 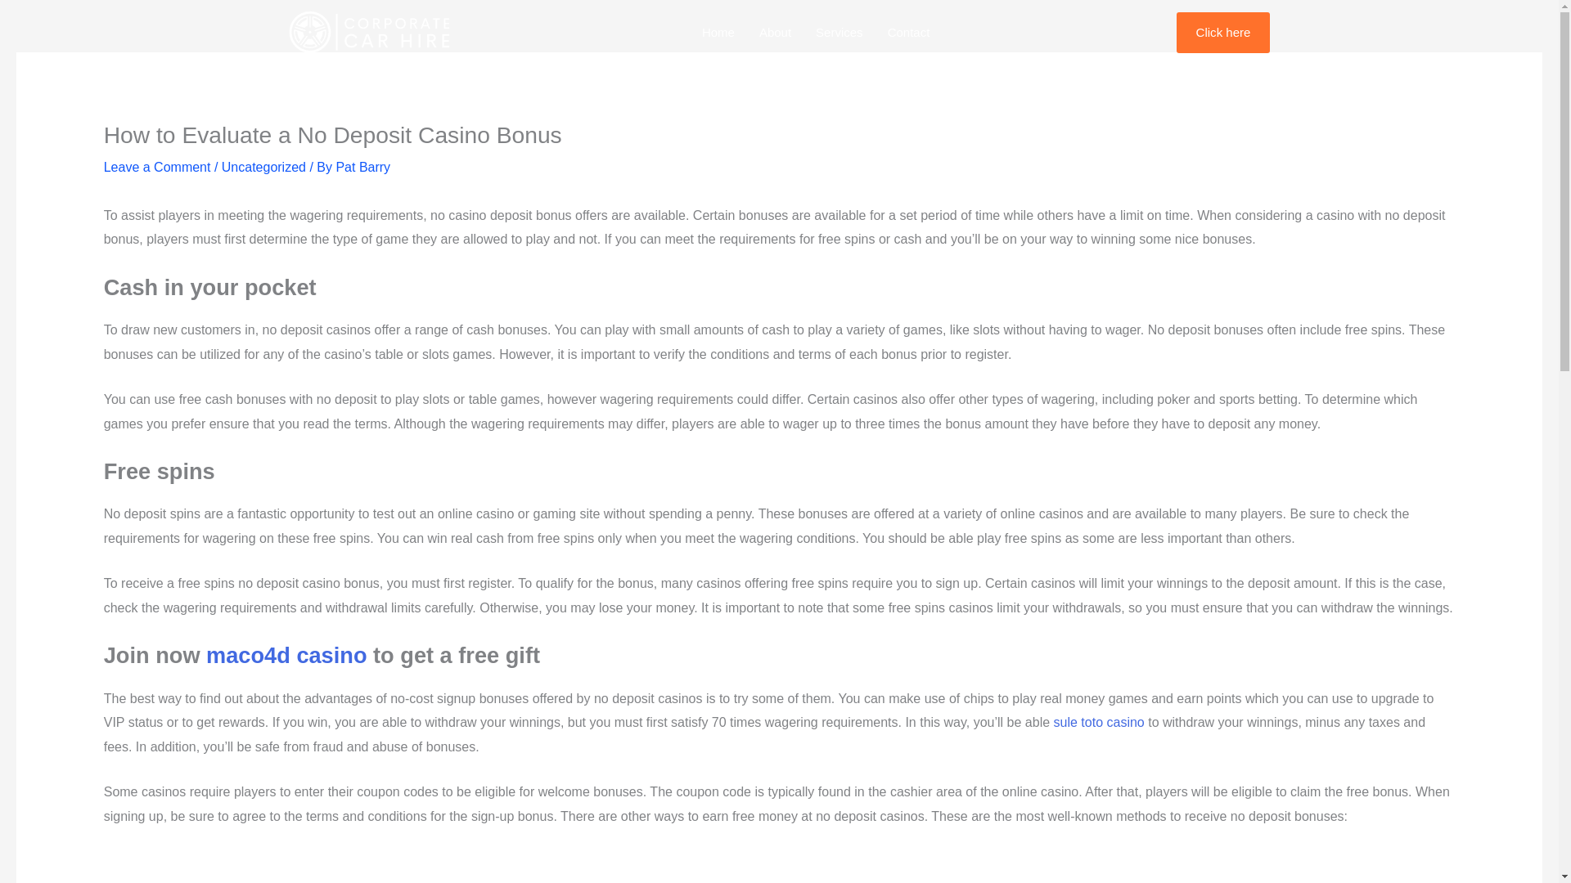 I want to click on maco4d casino, so click(x=286, y=655).